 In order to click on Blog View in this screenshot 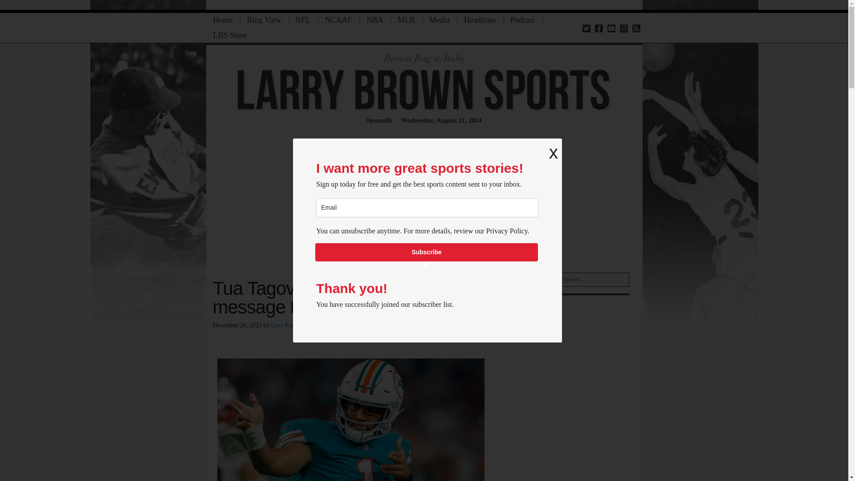, I will do `click(264, 20)`.